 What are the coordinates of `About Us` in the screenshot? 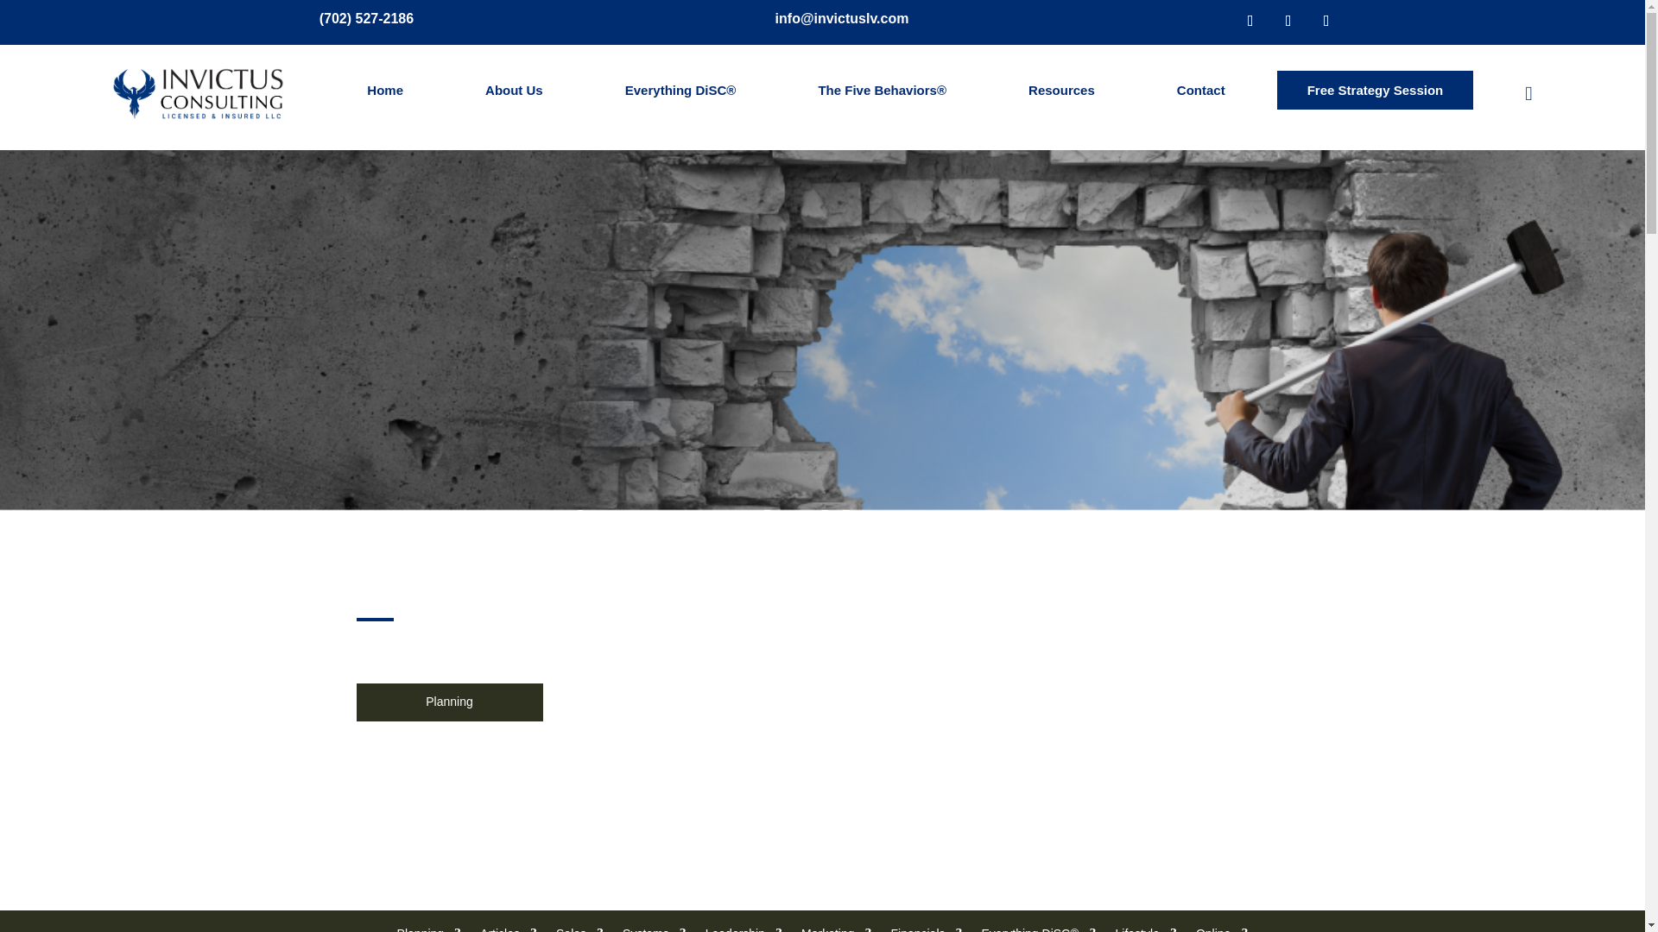 It's located at (514, 90).